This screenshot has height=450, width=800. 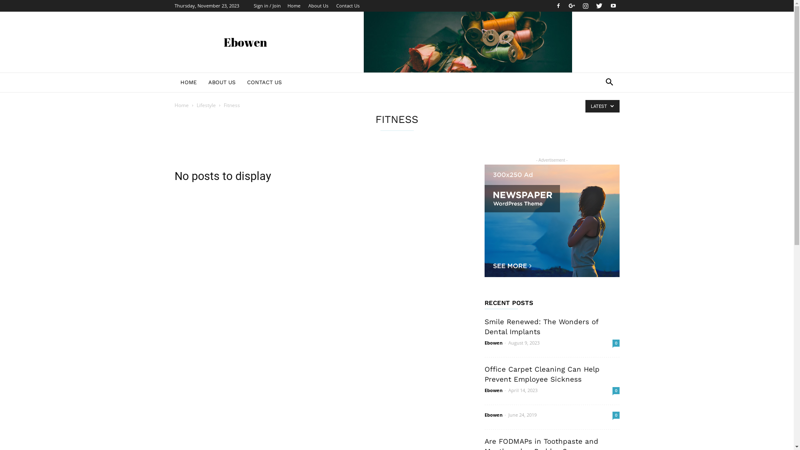 What do you see at coordinates (347, 6) in the screenshot?
I see `Contact Us` at bounding box center [347, 6].